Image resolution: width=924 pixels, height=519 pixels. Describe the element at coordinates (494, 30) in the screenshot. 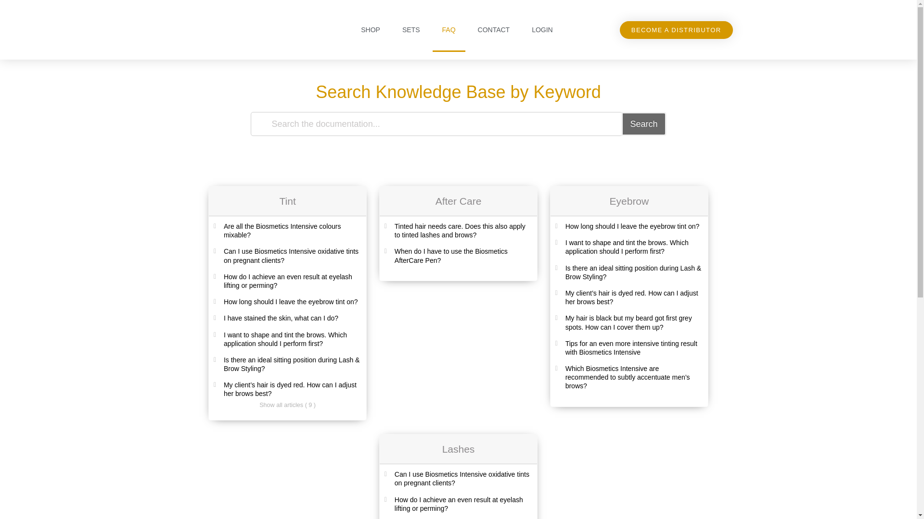

I see `CONTACT` at that location.